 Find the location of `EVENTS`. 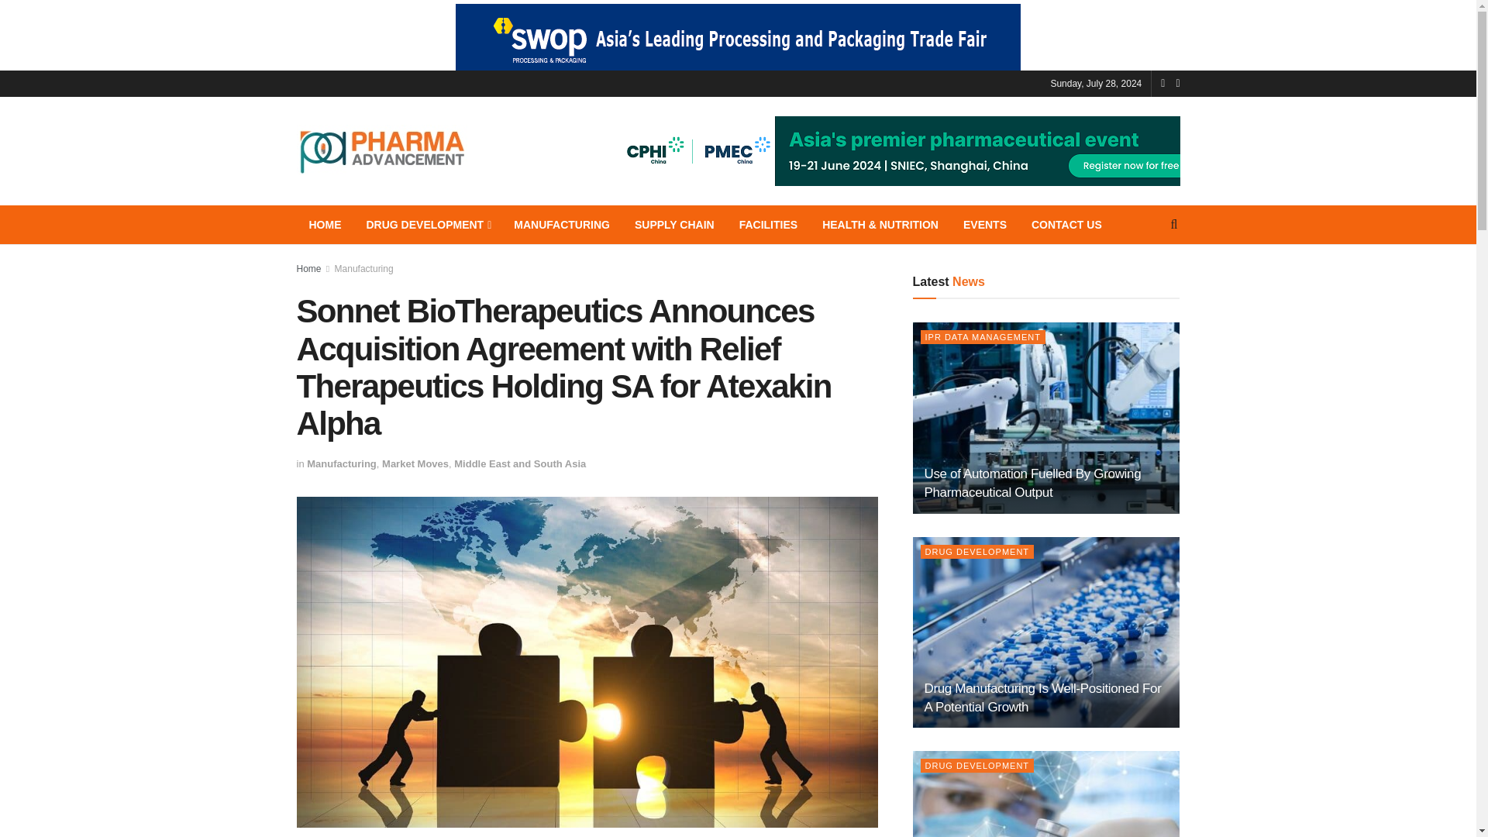

EVENTS is located at coordinates (984, 225).